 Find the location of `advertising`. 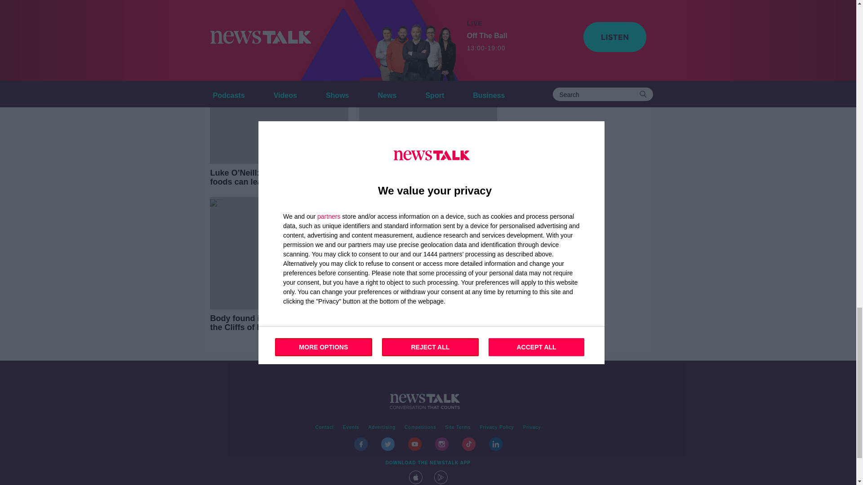

advertising is located at coordinates (382, 428).